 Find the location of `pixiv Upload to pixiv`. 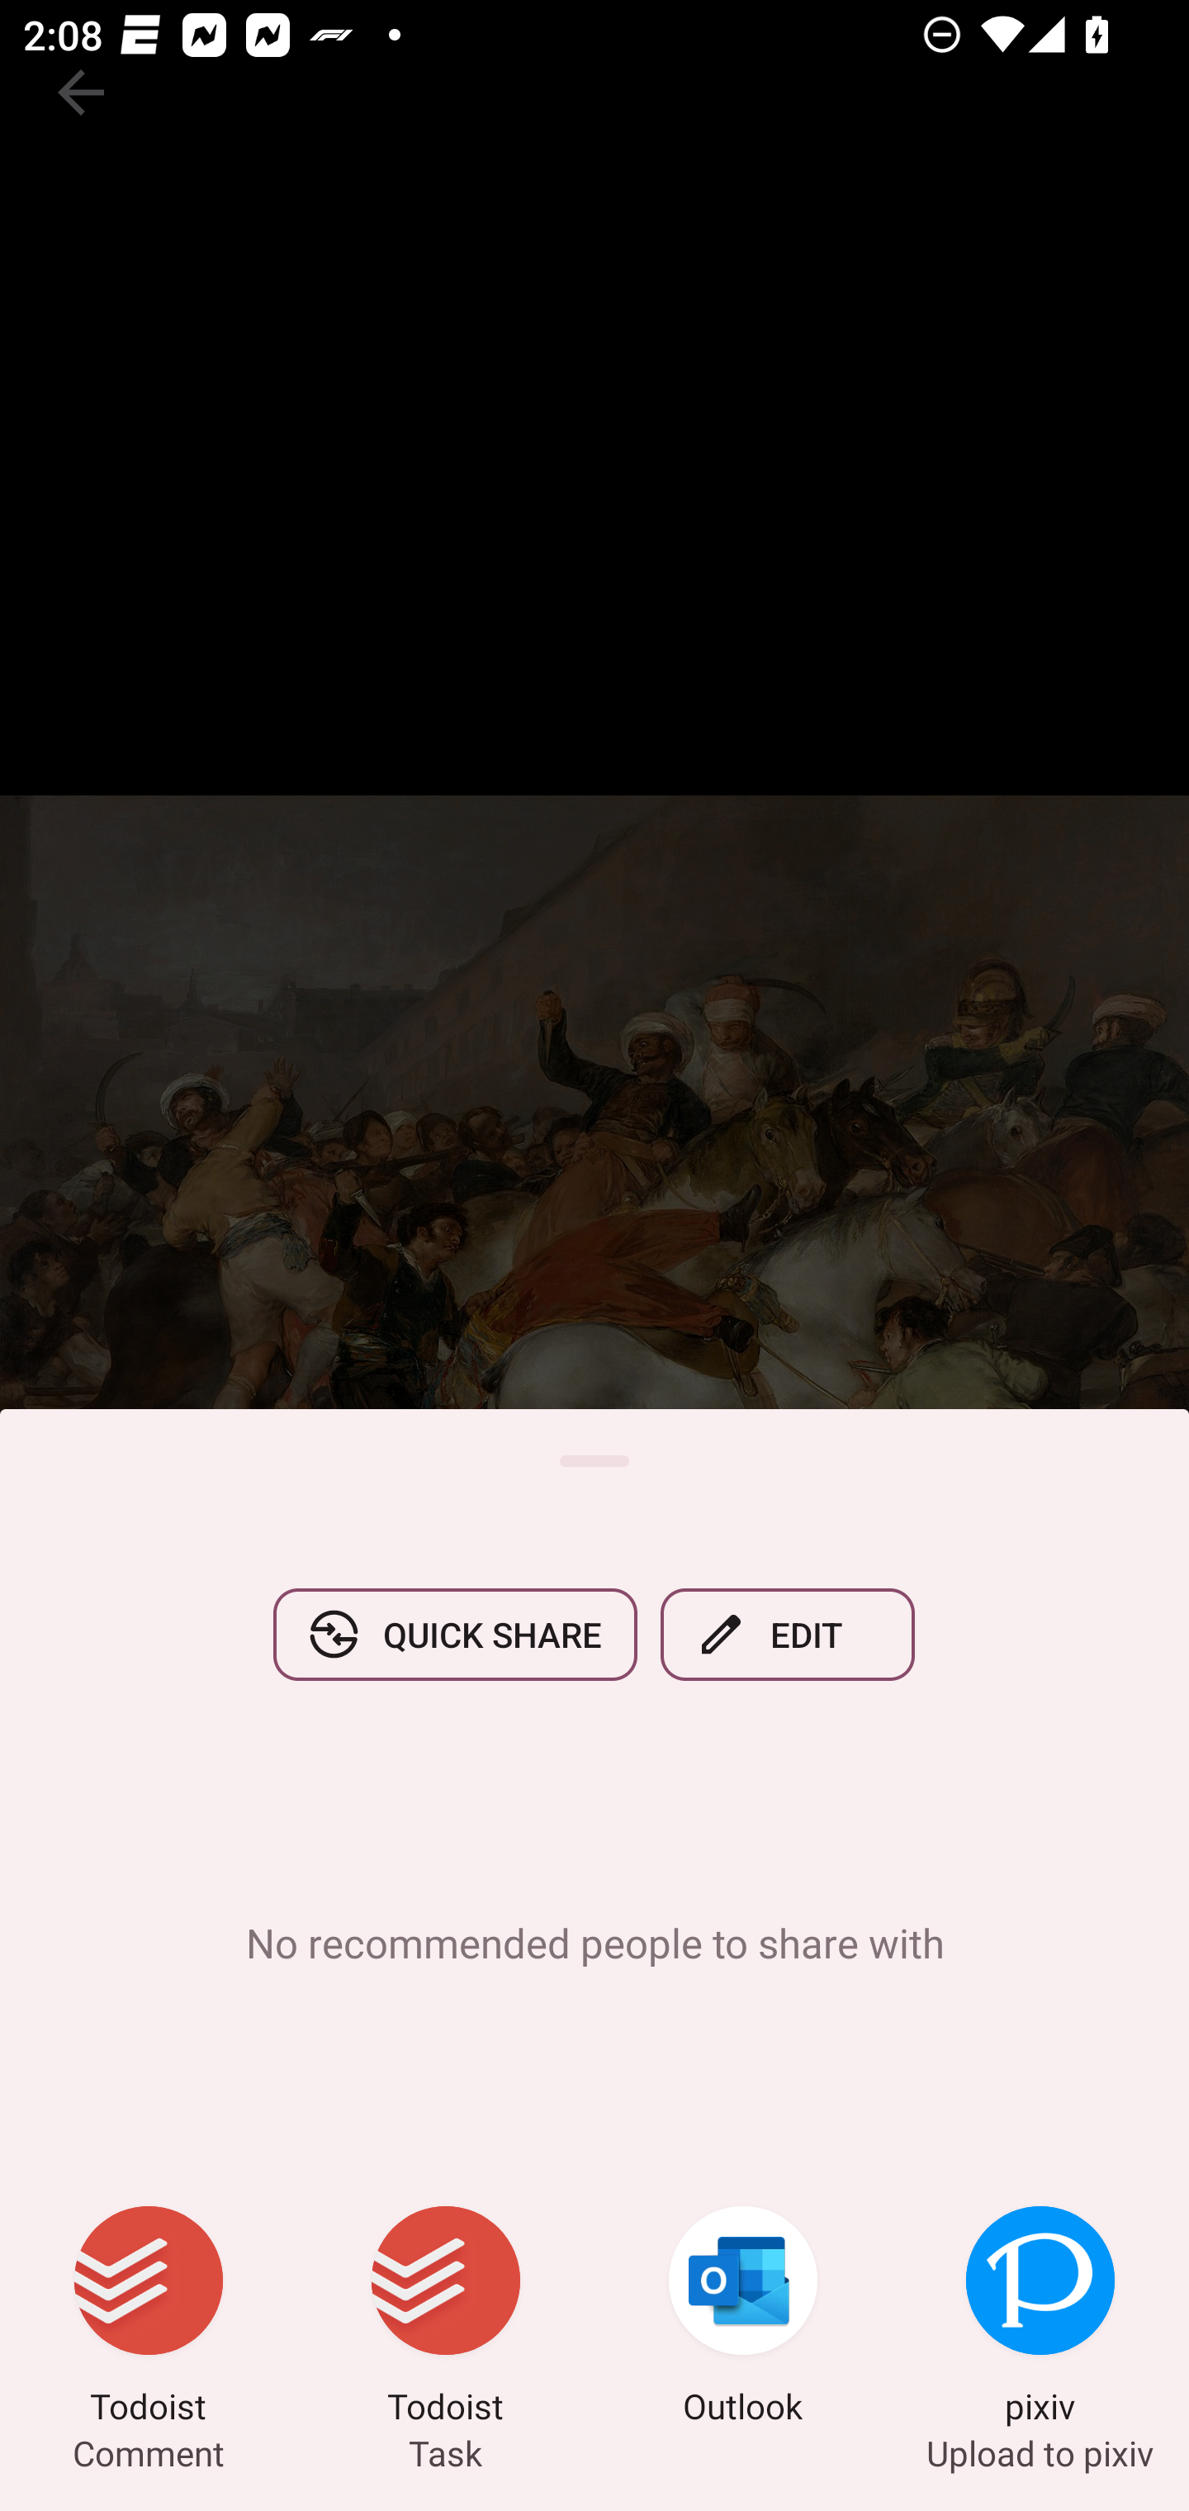

pixiv Upload to pixiv is located at coordinates (1040, 2319).